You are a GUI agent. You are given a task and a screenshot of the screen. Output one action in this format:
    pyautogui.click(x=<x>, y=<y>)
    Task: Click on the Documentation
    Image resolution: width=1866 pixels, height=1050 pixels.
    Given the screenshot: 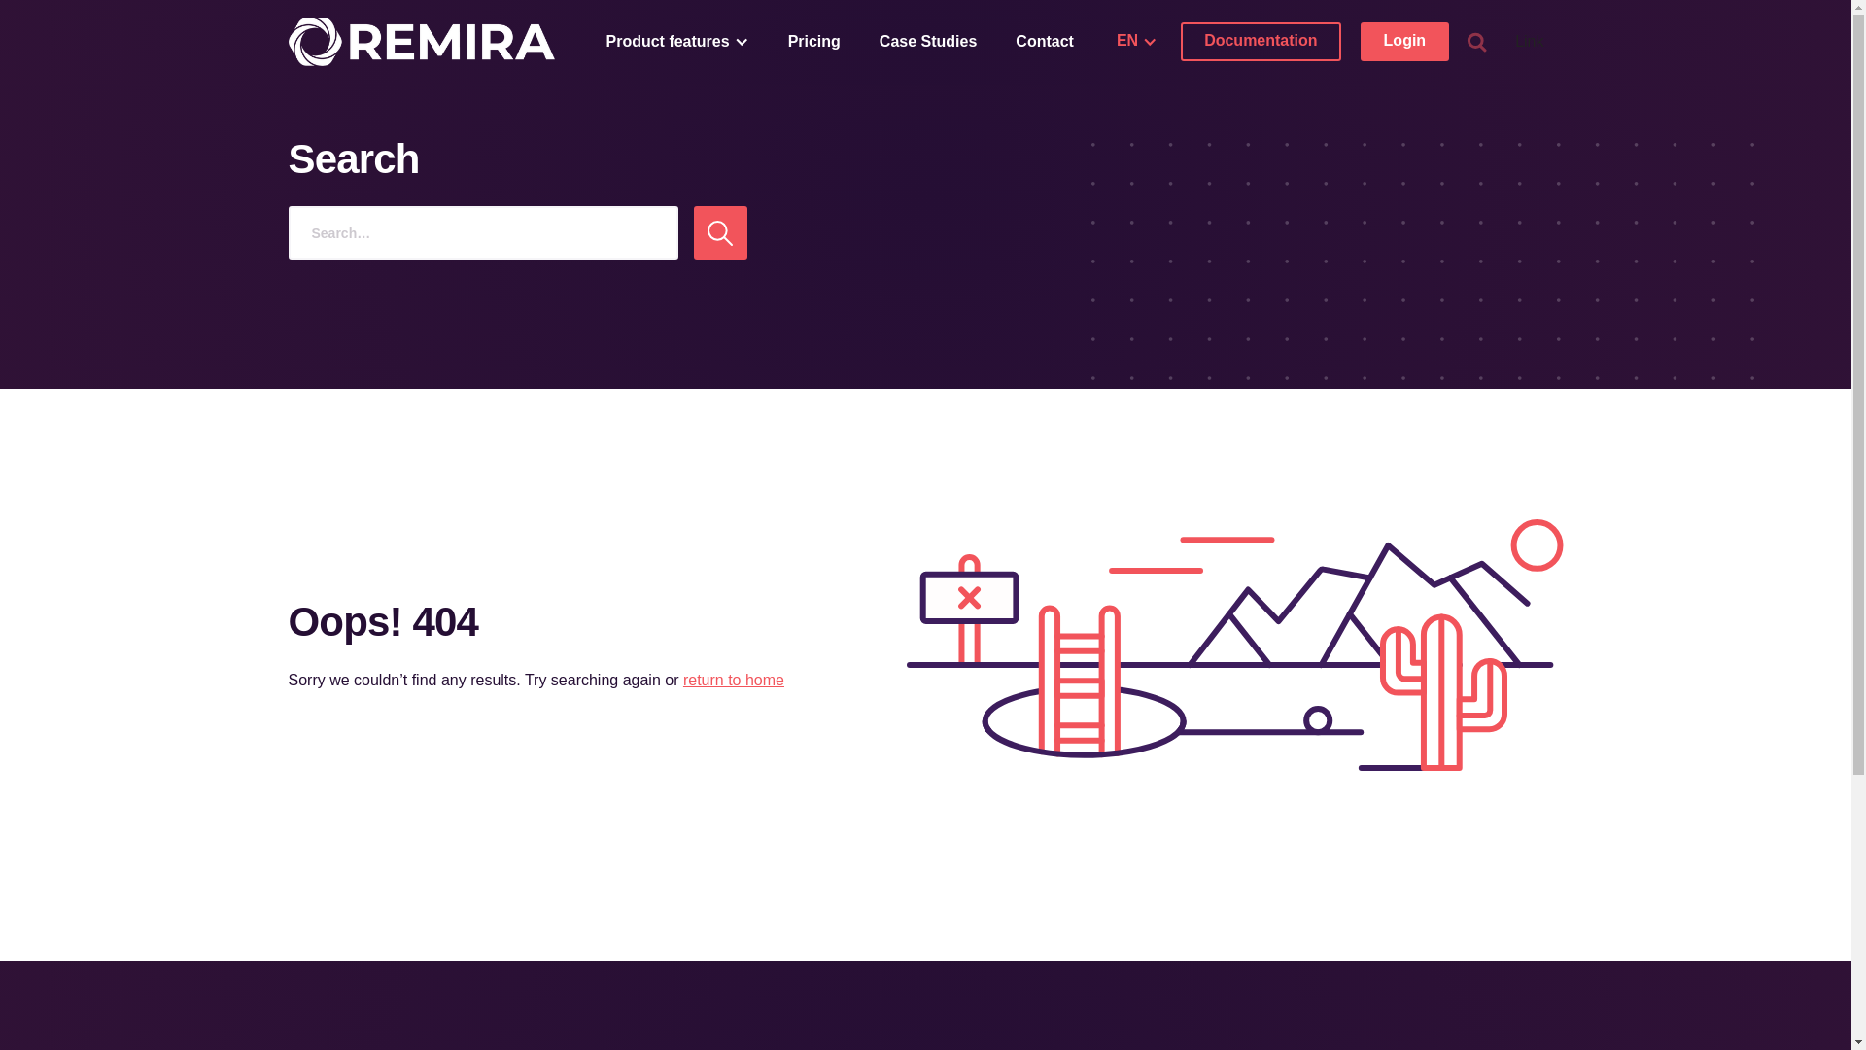 What is the action you would take?
    pyautogui.click(x=1261, y=42)
    